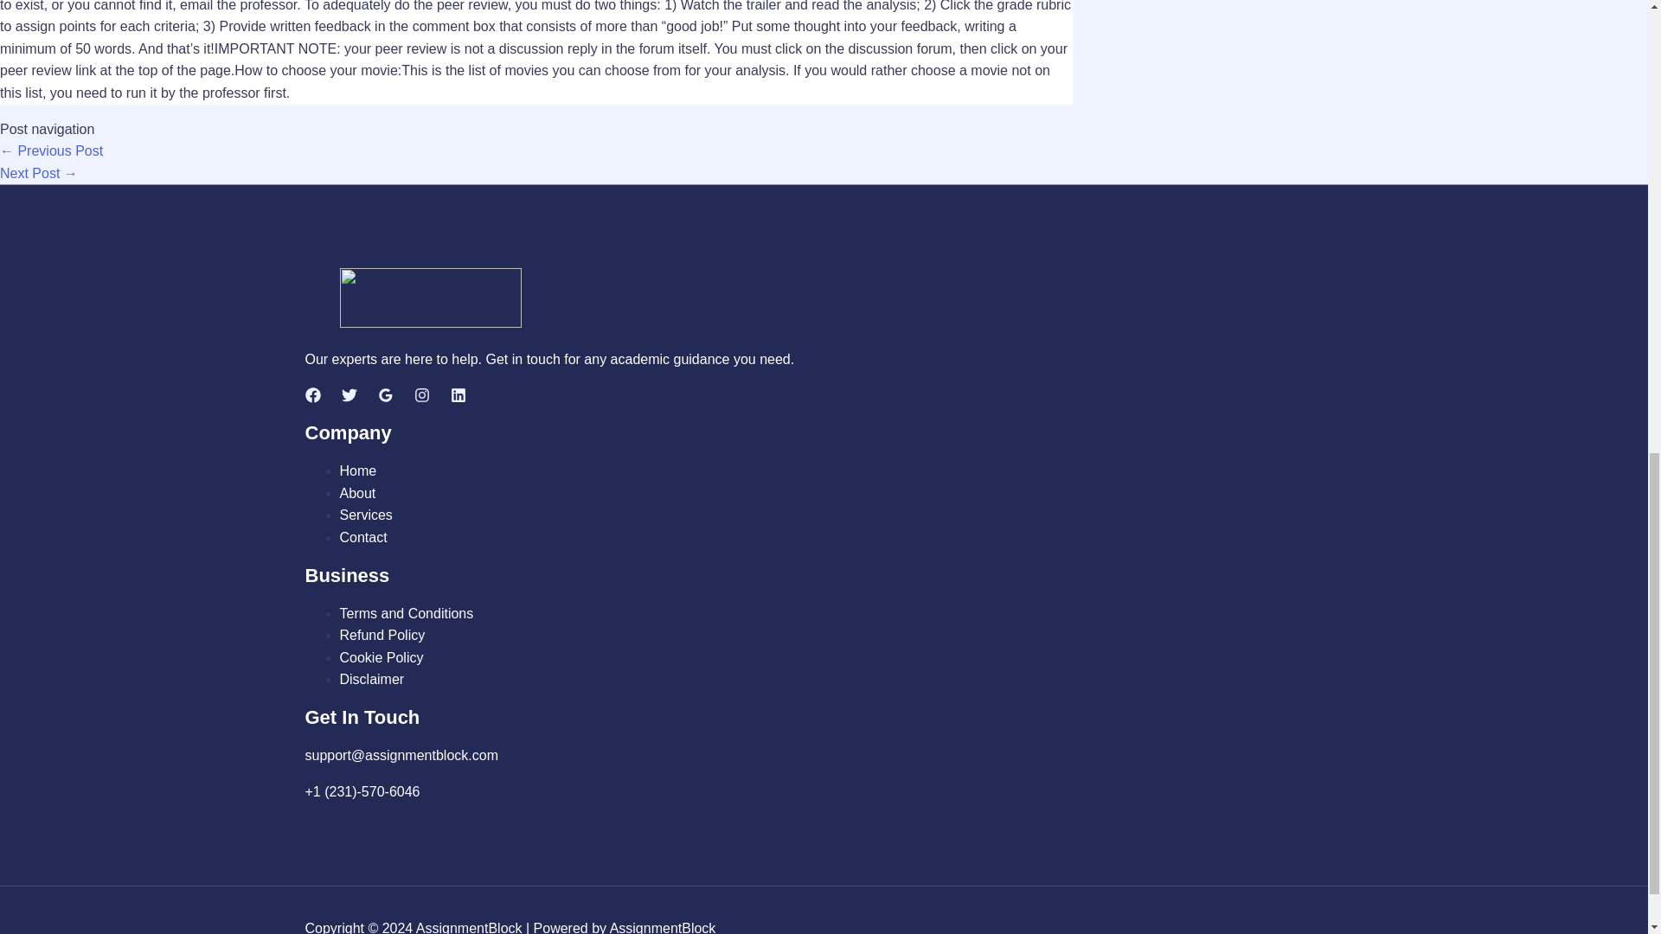  I want to click on Google Reviews, so click(384, 398).